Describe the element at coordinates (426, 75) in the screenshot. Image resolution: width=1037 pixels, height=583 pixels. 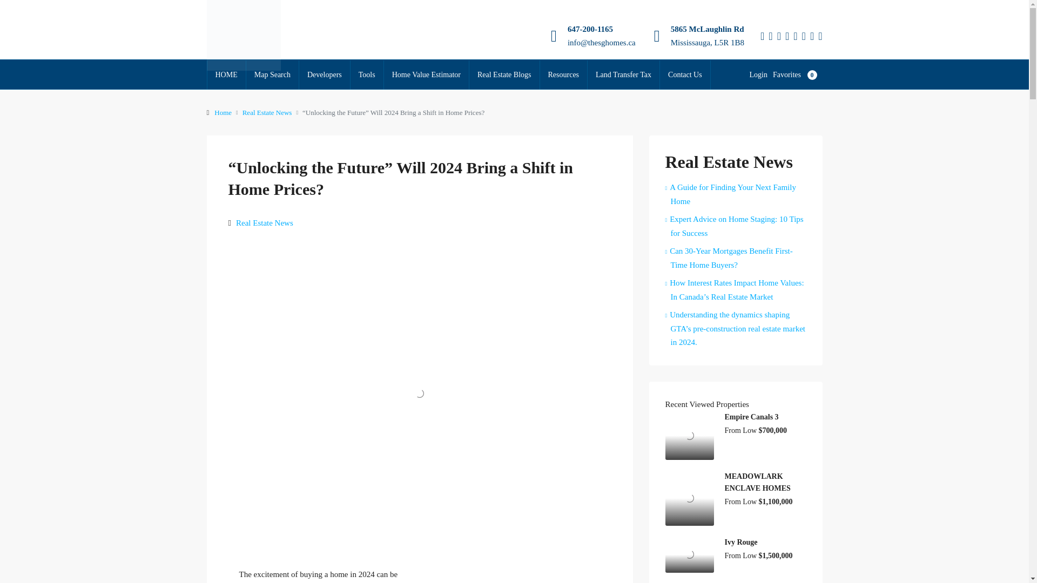
I see `Home Value Estimator` at that location.